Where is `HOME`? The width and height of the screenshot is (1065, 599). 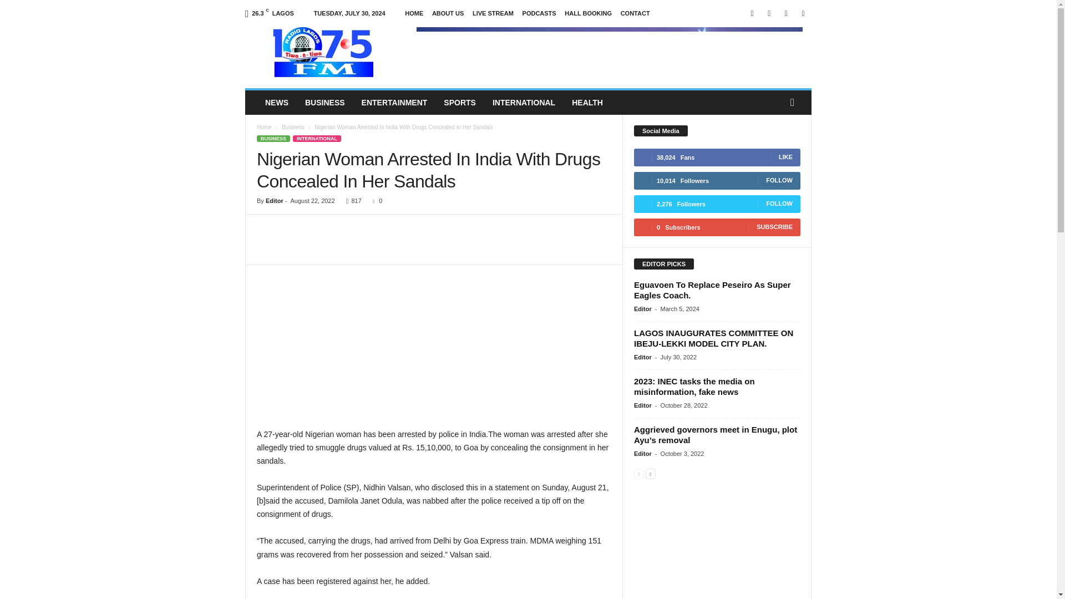
HOME is located at coordinates (414, 13).